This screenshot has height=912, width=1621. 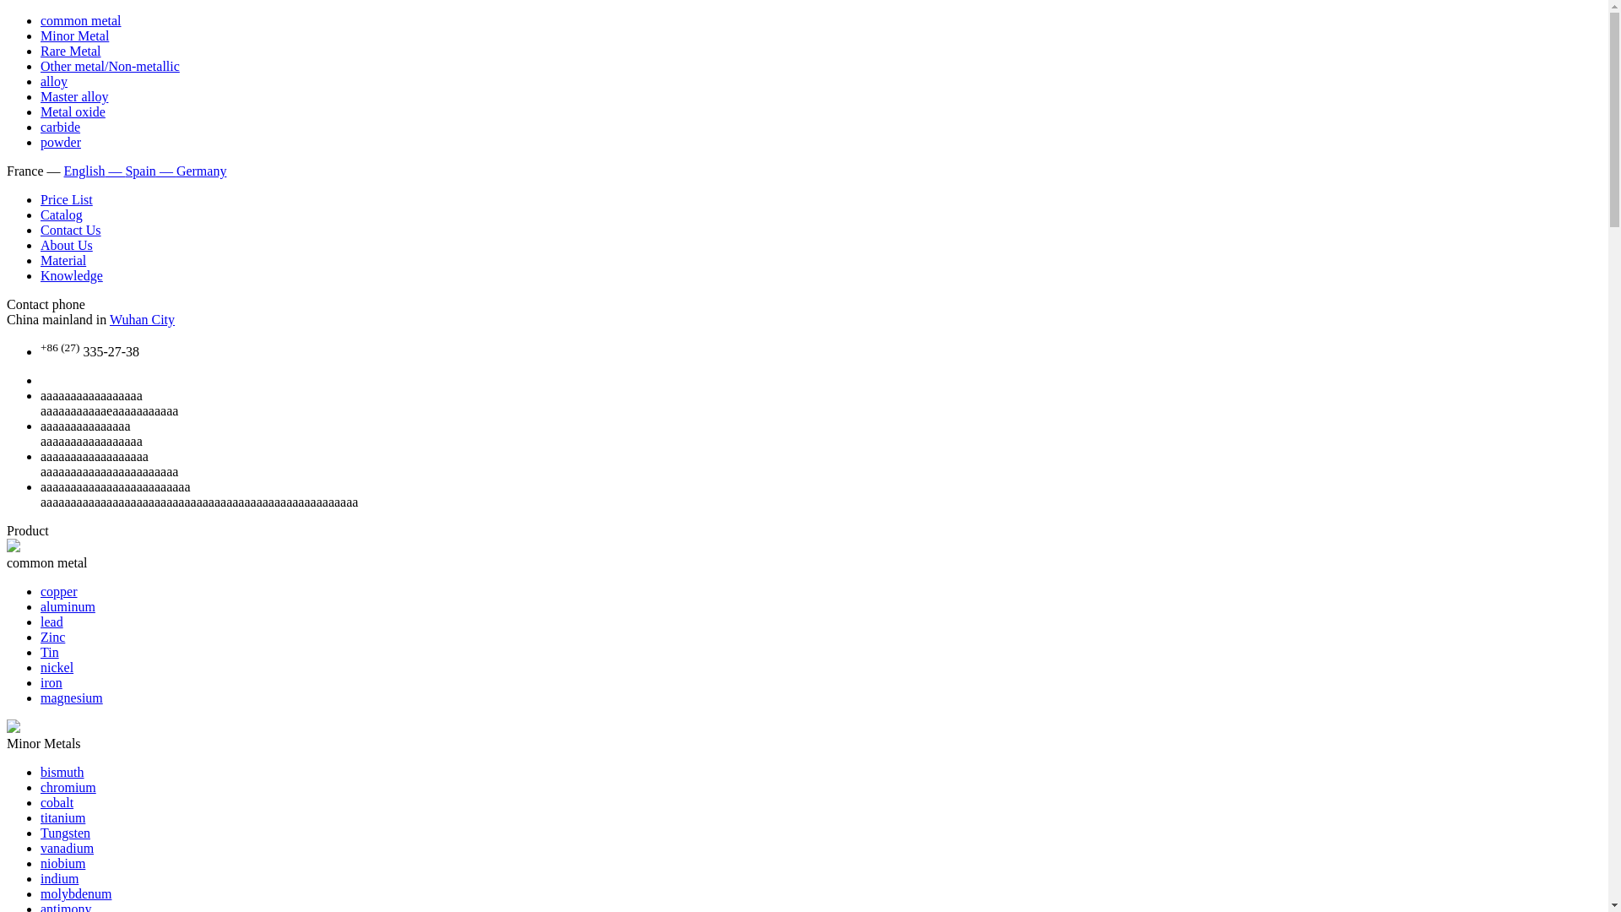 What do you see at coordinates (72, 698) in the screenshot?
I see `magnesium` at bounding box center [72, 698].